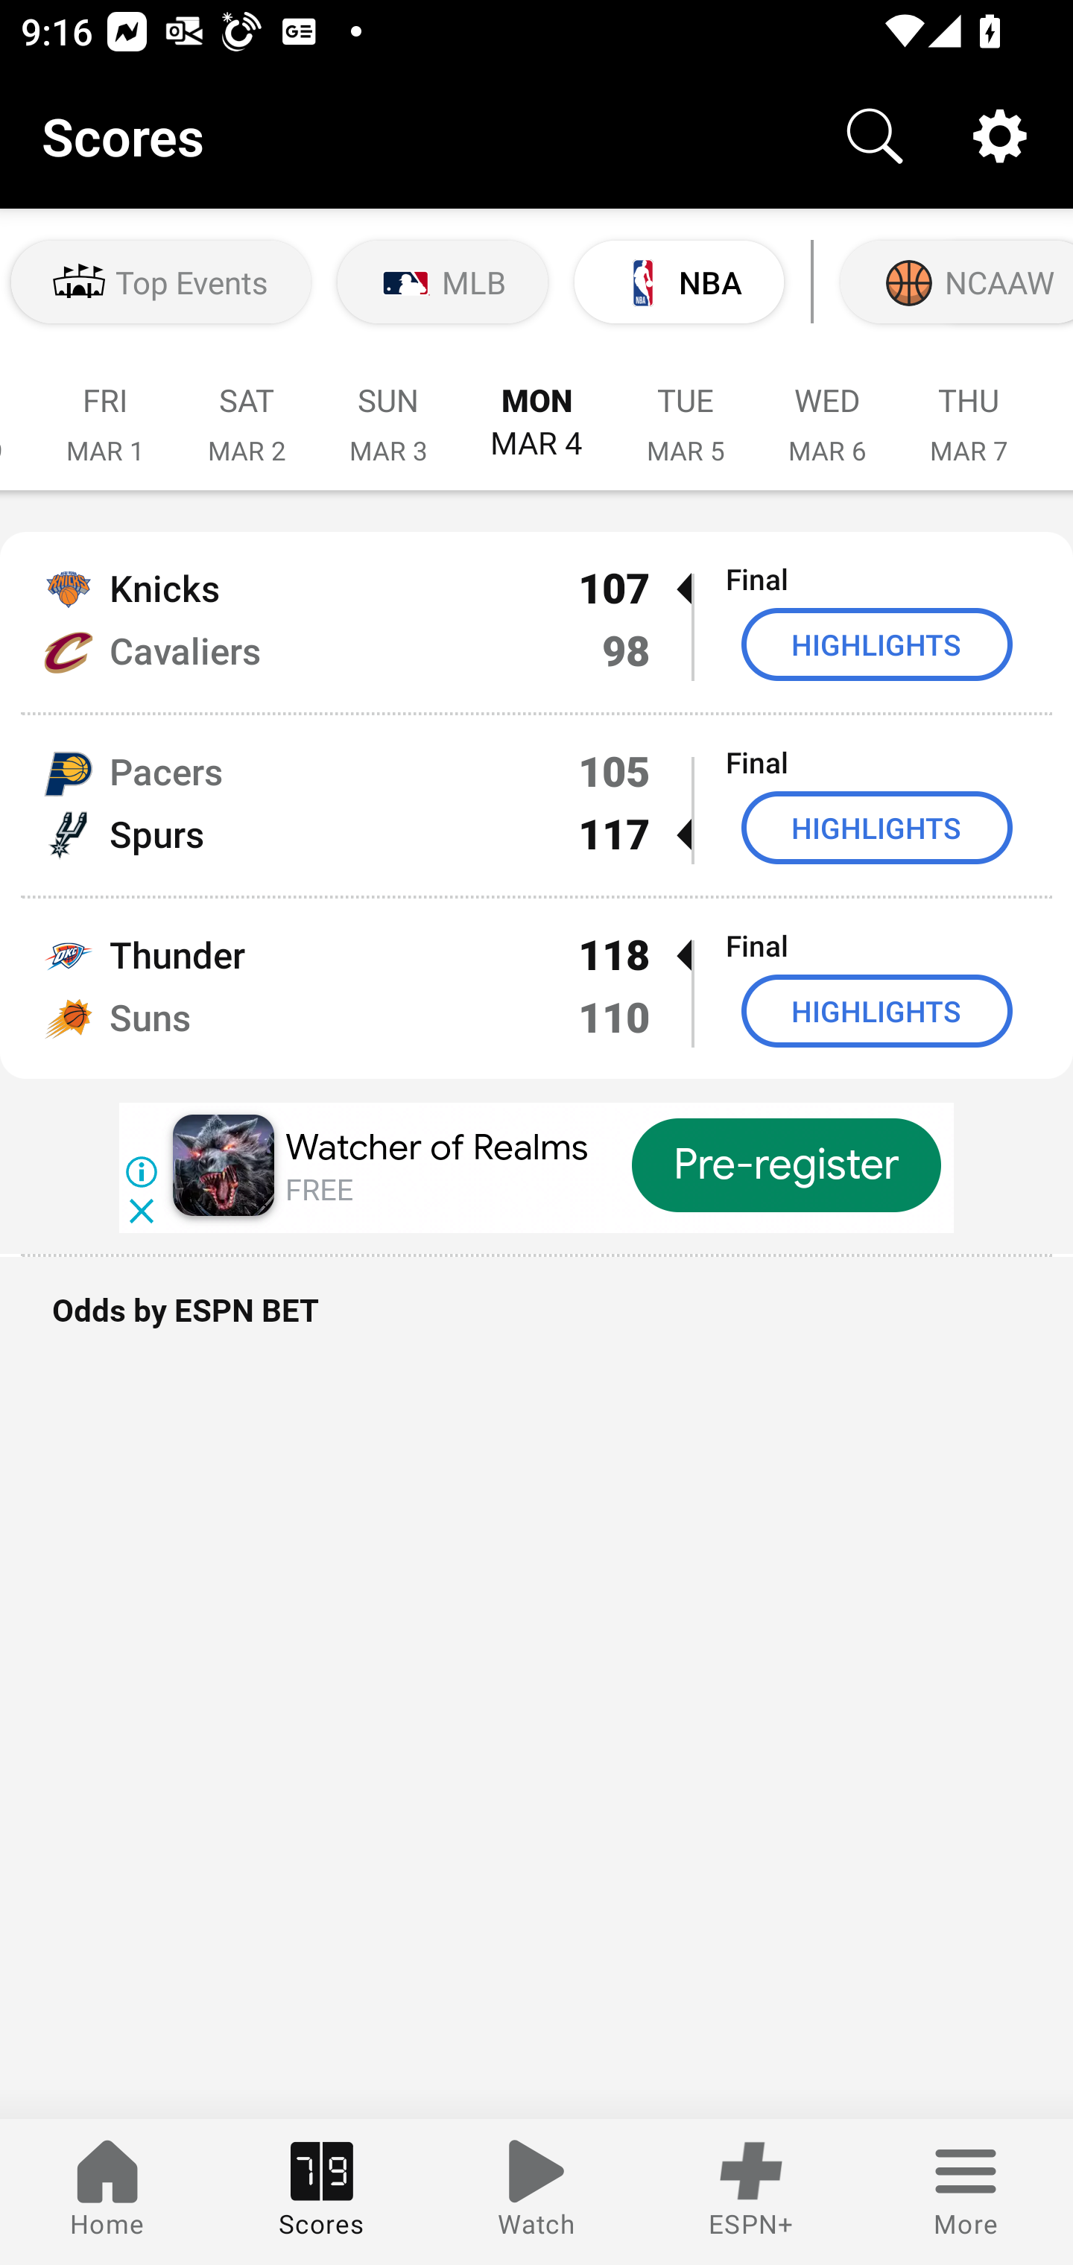 This screenshot has width=1073, height=2265. What do you see at coordinates (536, 1325) in the screenshot?
I see `Odds by ESPN BET` at bounding box center [536, 1325].